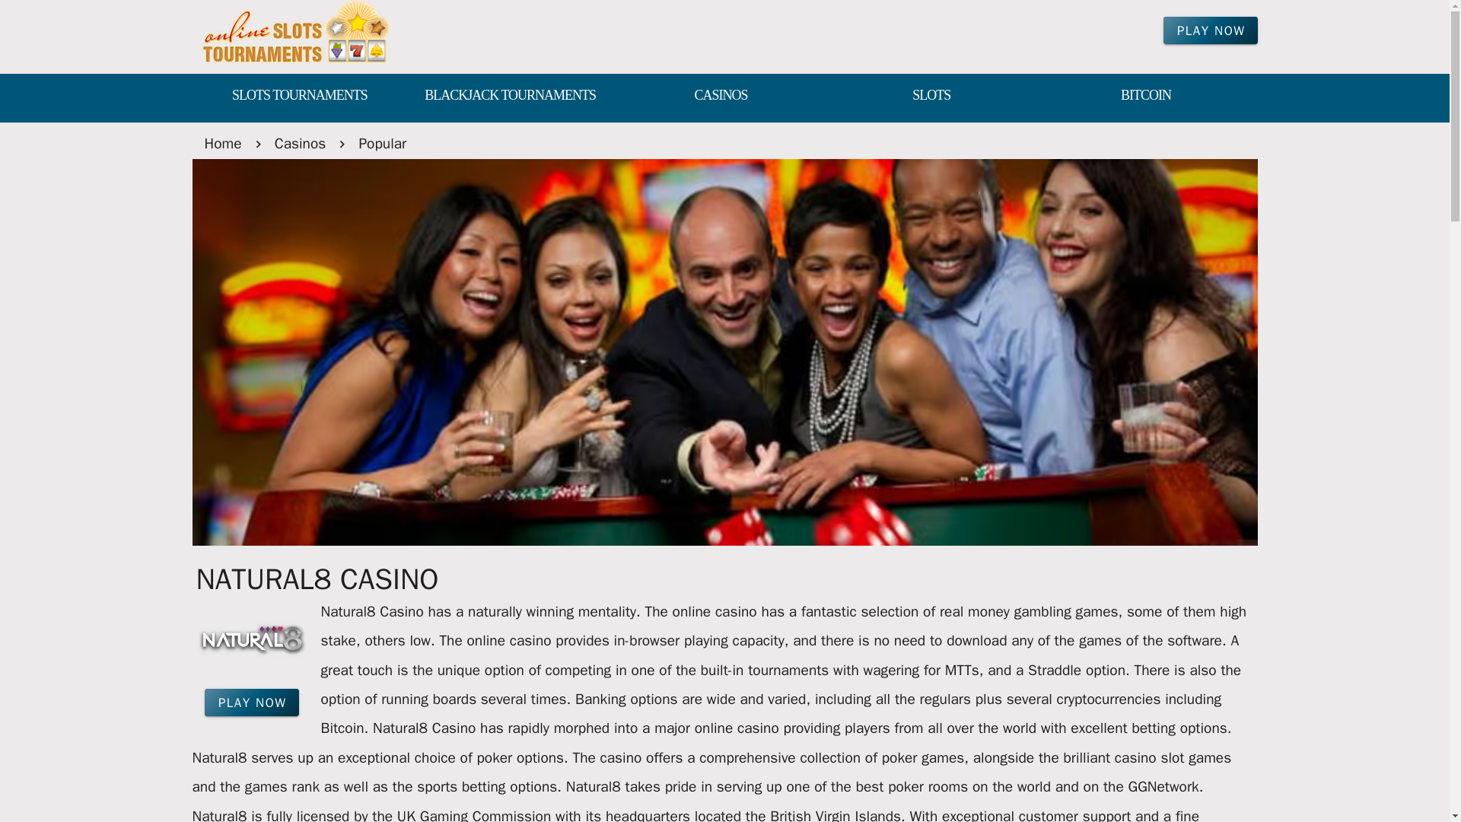  Describe the element at coordinates (251, 702) in the screenshot. I see `PLAY NOW` at that location.